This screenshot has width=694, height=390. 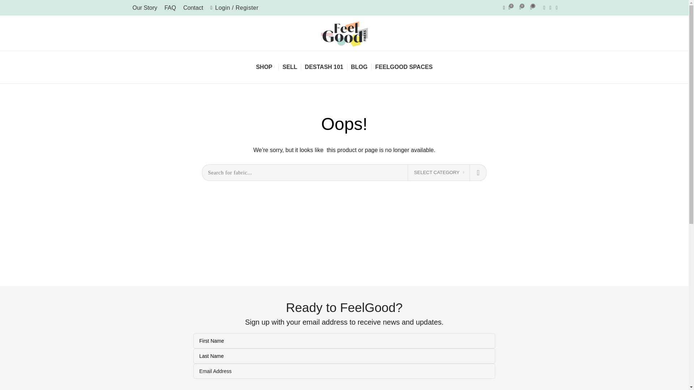 What do you see at coordinates (404, 67) in the screenshot?
I see `FEELGOOD SPACES` at bounding box center [404, 67].